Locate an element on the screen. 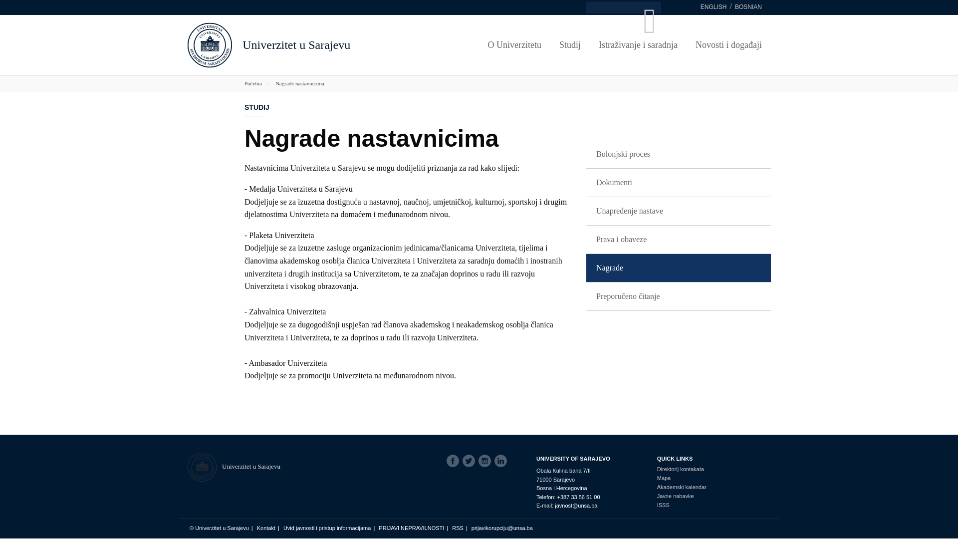 The width and height of the screenshot is (958, 539). Horizon2020 is located at coordinates (300, 65).